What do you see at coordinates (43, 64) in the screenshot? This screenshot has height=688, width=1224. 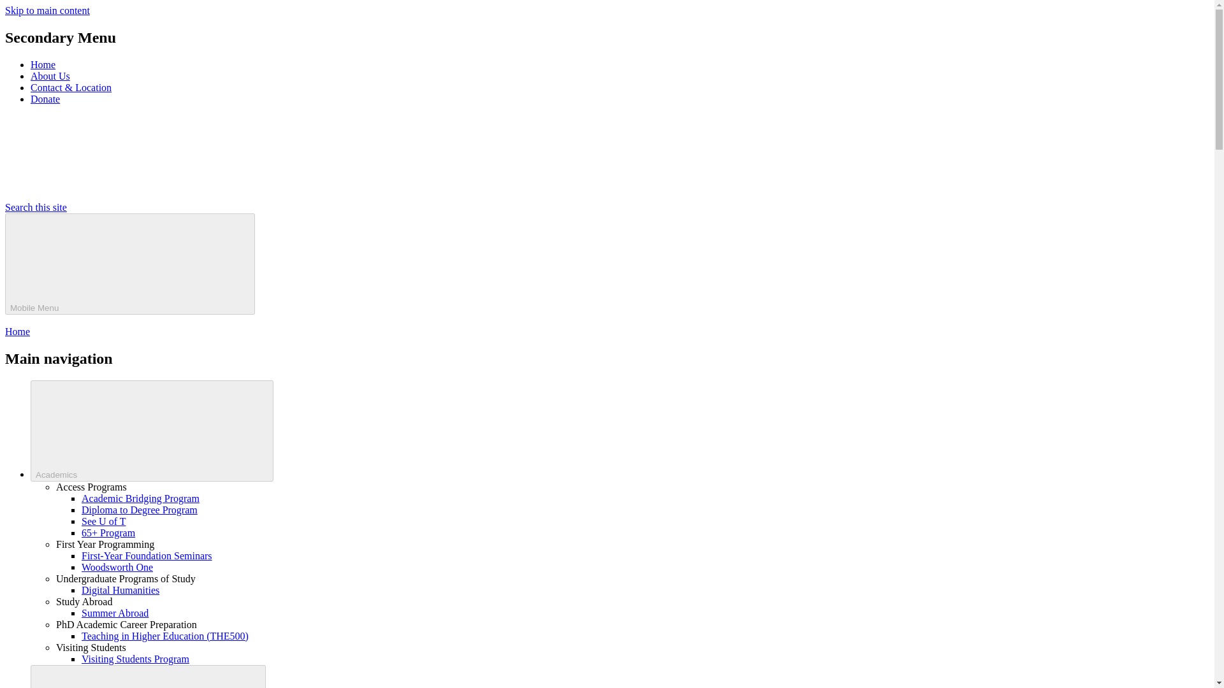 I see `Home` at bounding box center [43, 64].